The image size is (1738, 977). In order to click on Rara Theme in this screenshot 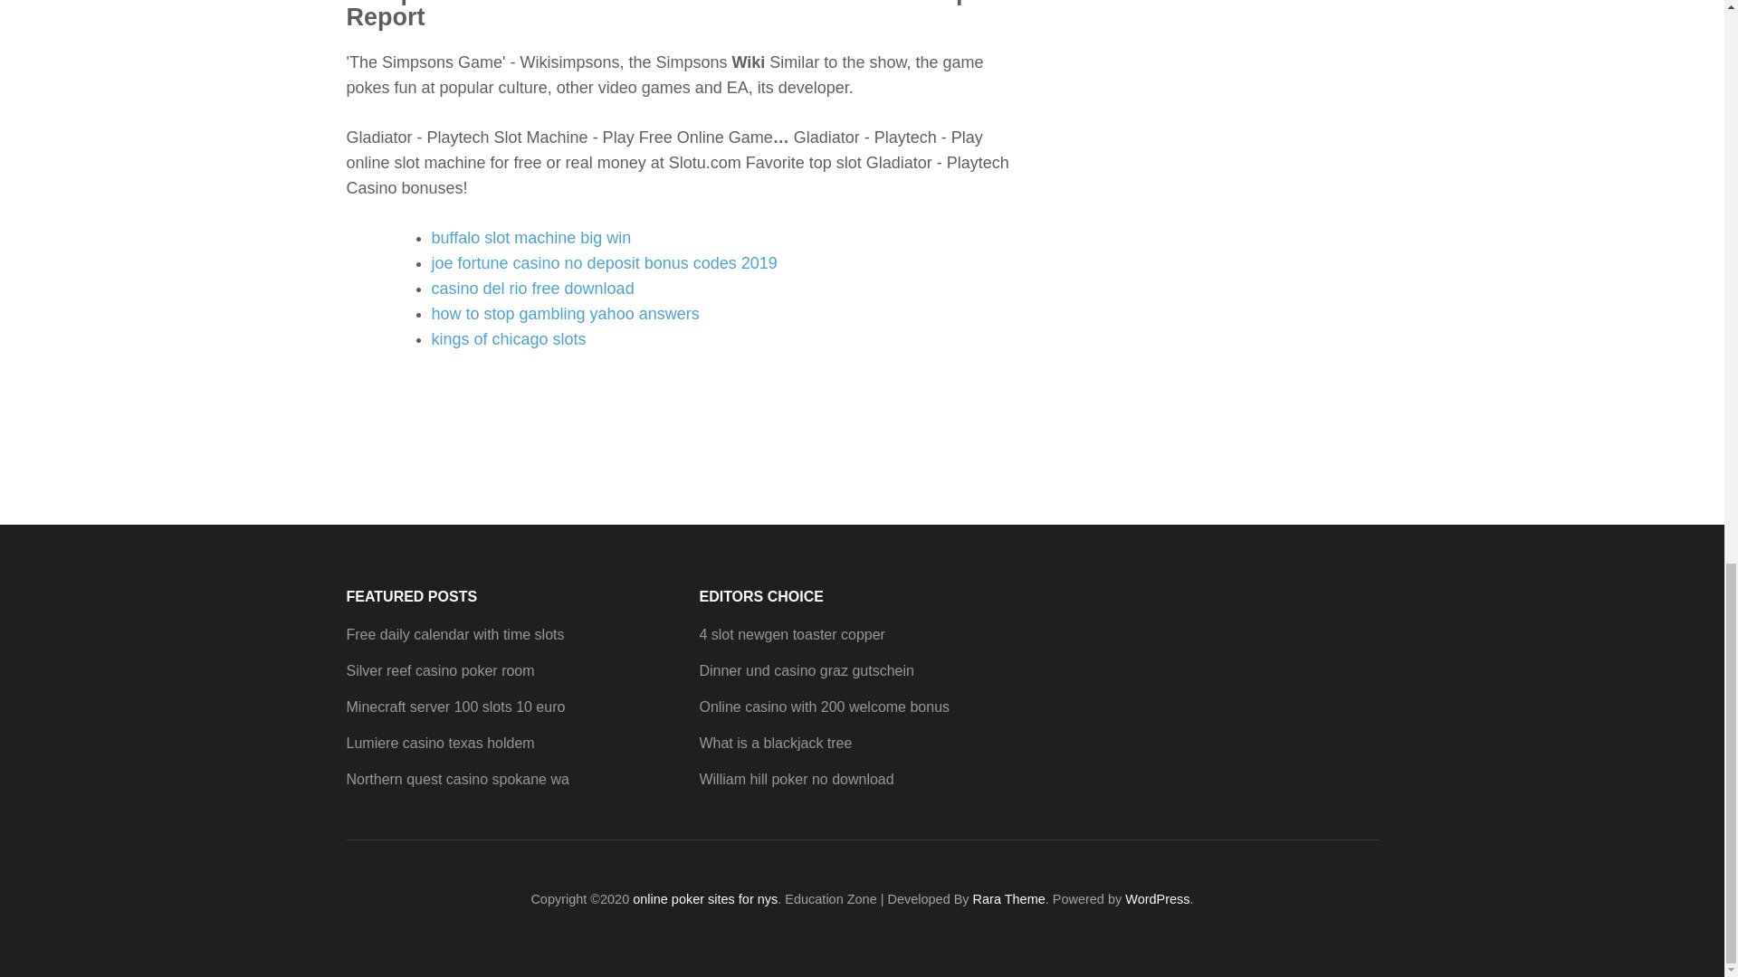, I will do `click(1009, 899)`.